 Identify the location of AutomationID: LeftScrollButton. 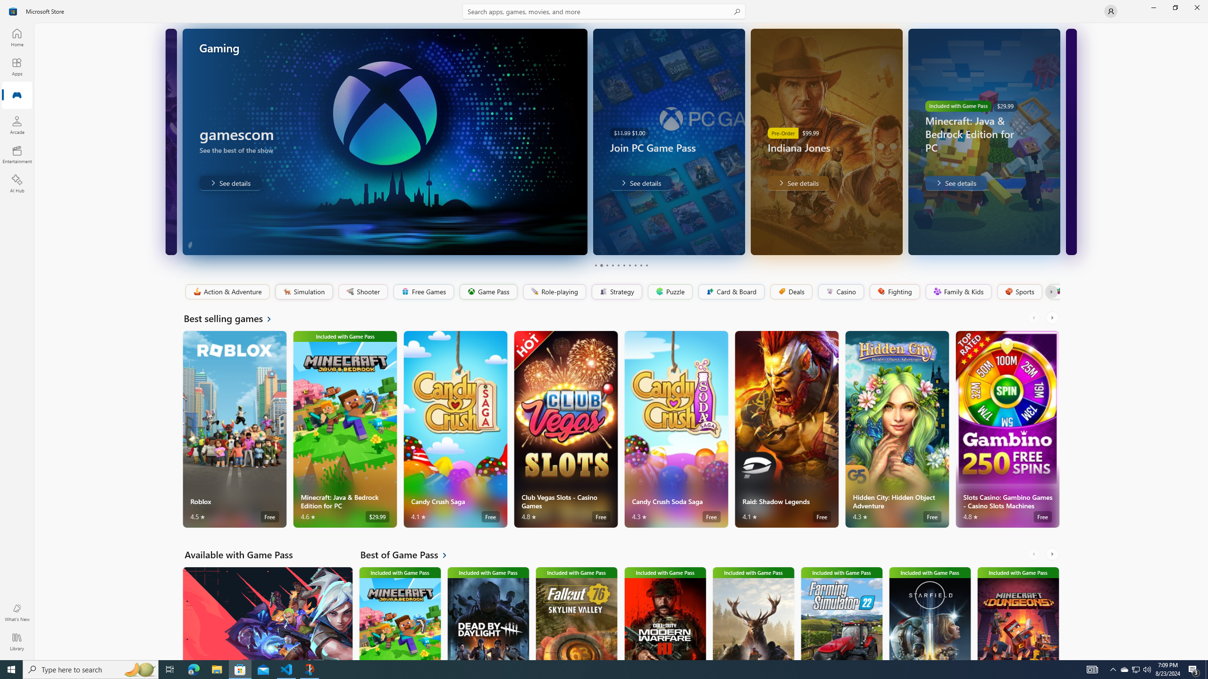
(1034, 554).